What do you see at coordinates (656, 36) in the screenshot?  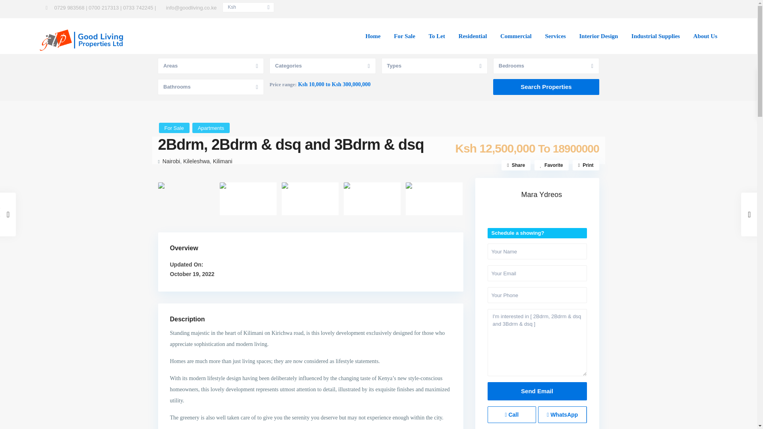 I see `Industrial Supplies` at bounding box center [656, 36].